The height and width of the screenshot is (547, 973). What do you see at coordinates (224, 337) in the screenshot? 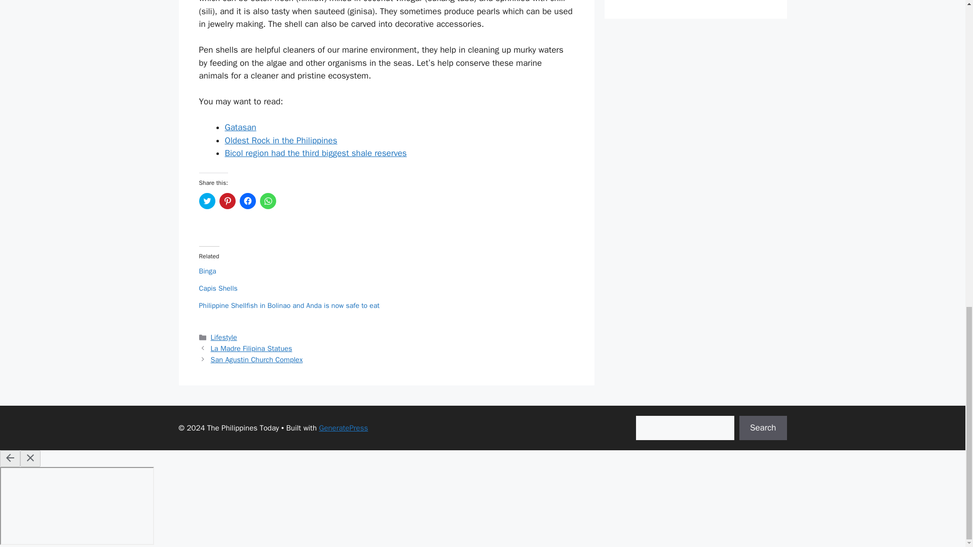
I see `Lifestyle` at bounding box center [224, 337].